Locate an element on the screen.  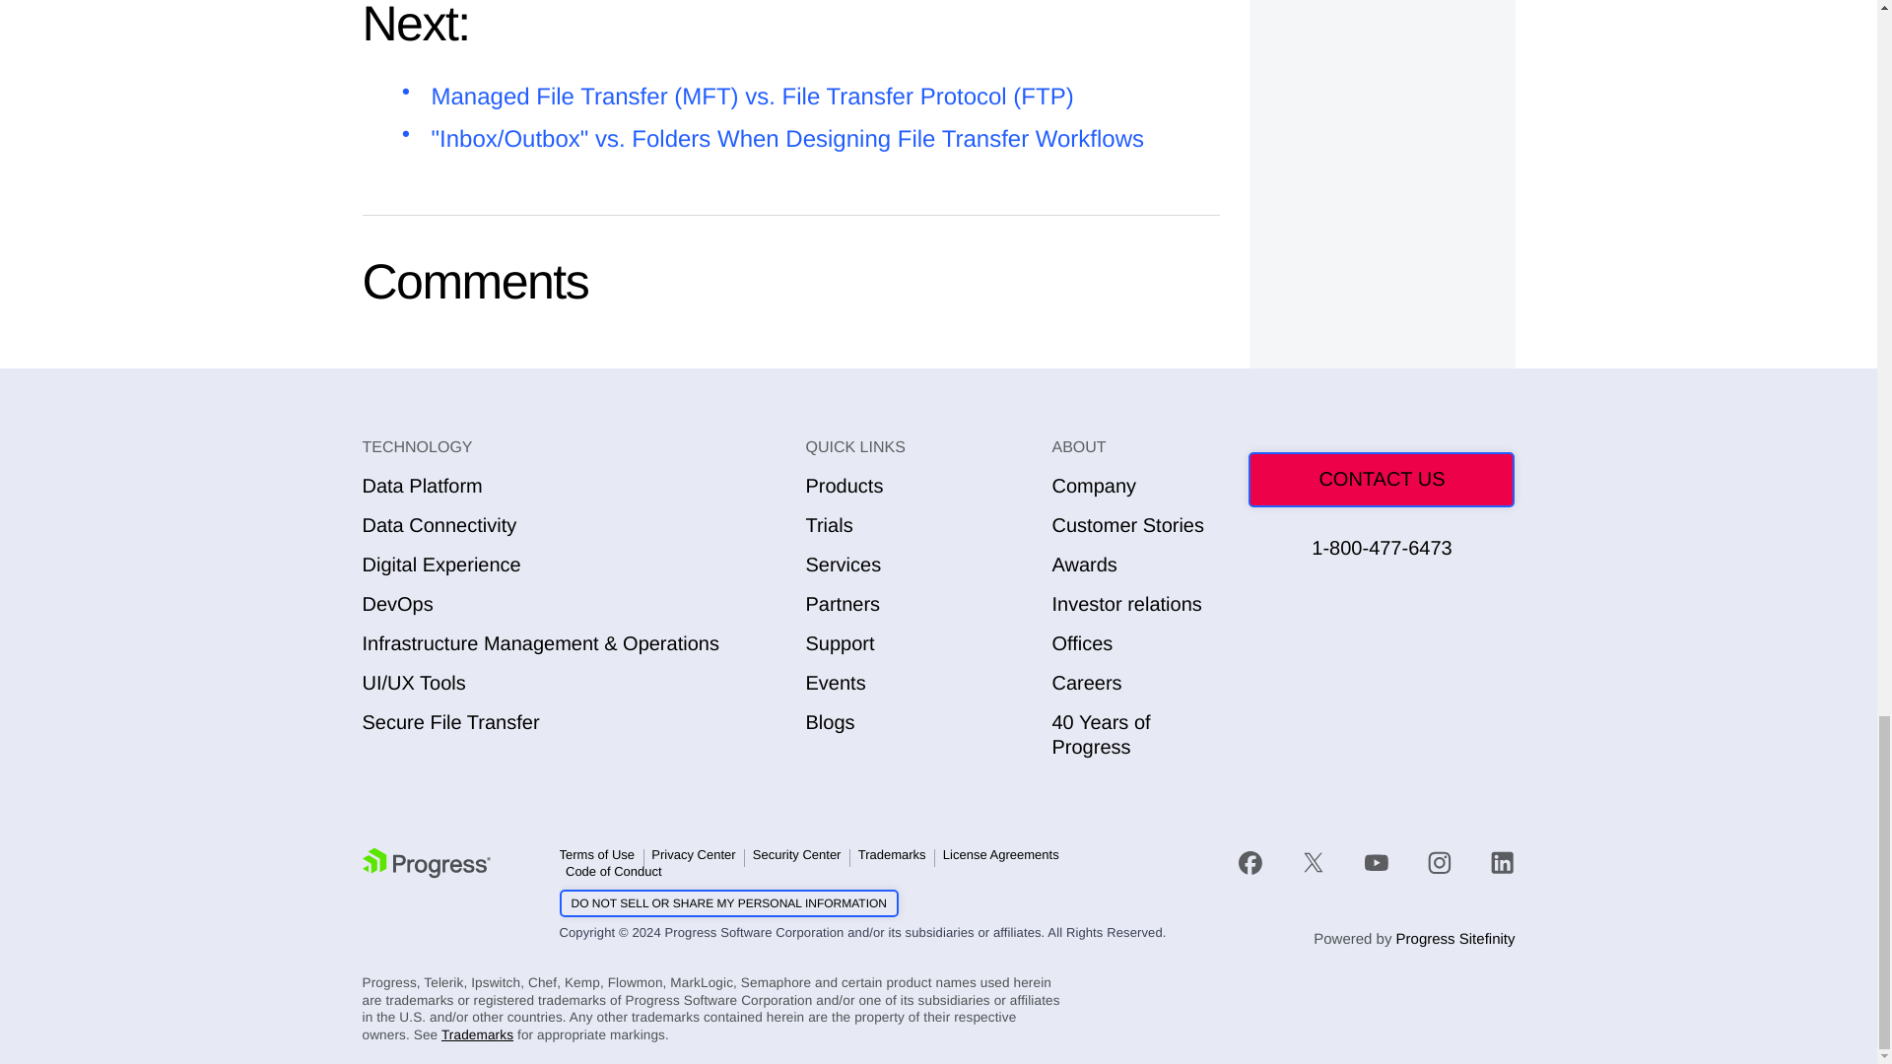
linkedin is located at coordinates (1493, 861).